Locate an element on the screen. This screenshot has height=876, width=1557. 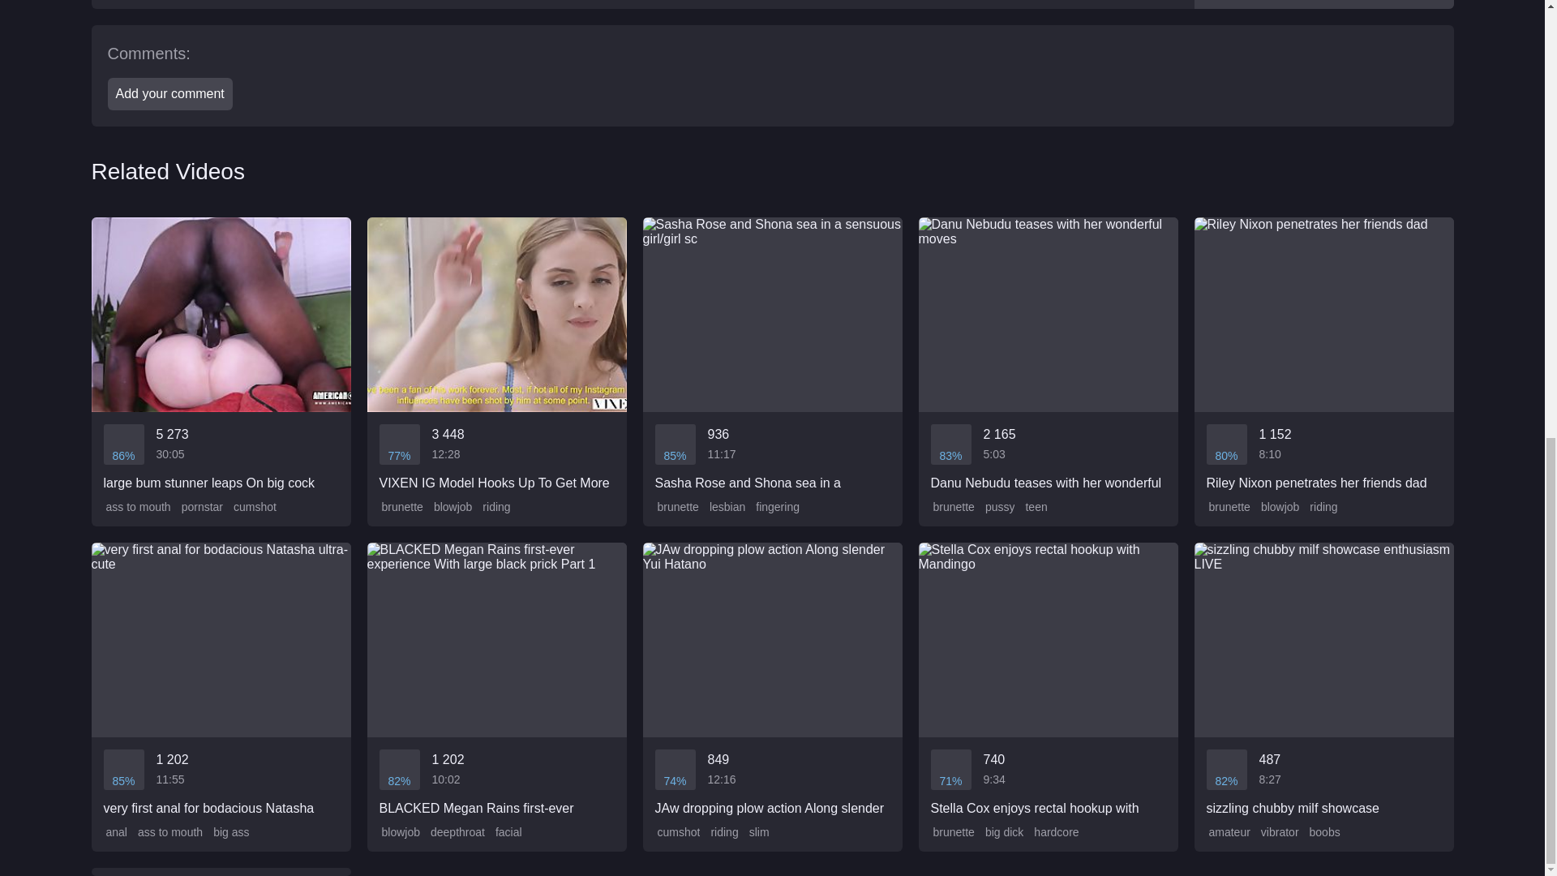
VIXEN IG Model Hooks Up To Get More is located at coordinates (495, 354).